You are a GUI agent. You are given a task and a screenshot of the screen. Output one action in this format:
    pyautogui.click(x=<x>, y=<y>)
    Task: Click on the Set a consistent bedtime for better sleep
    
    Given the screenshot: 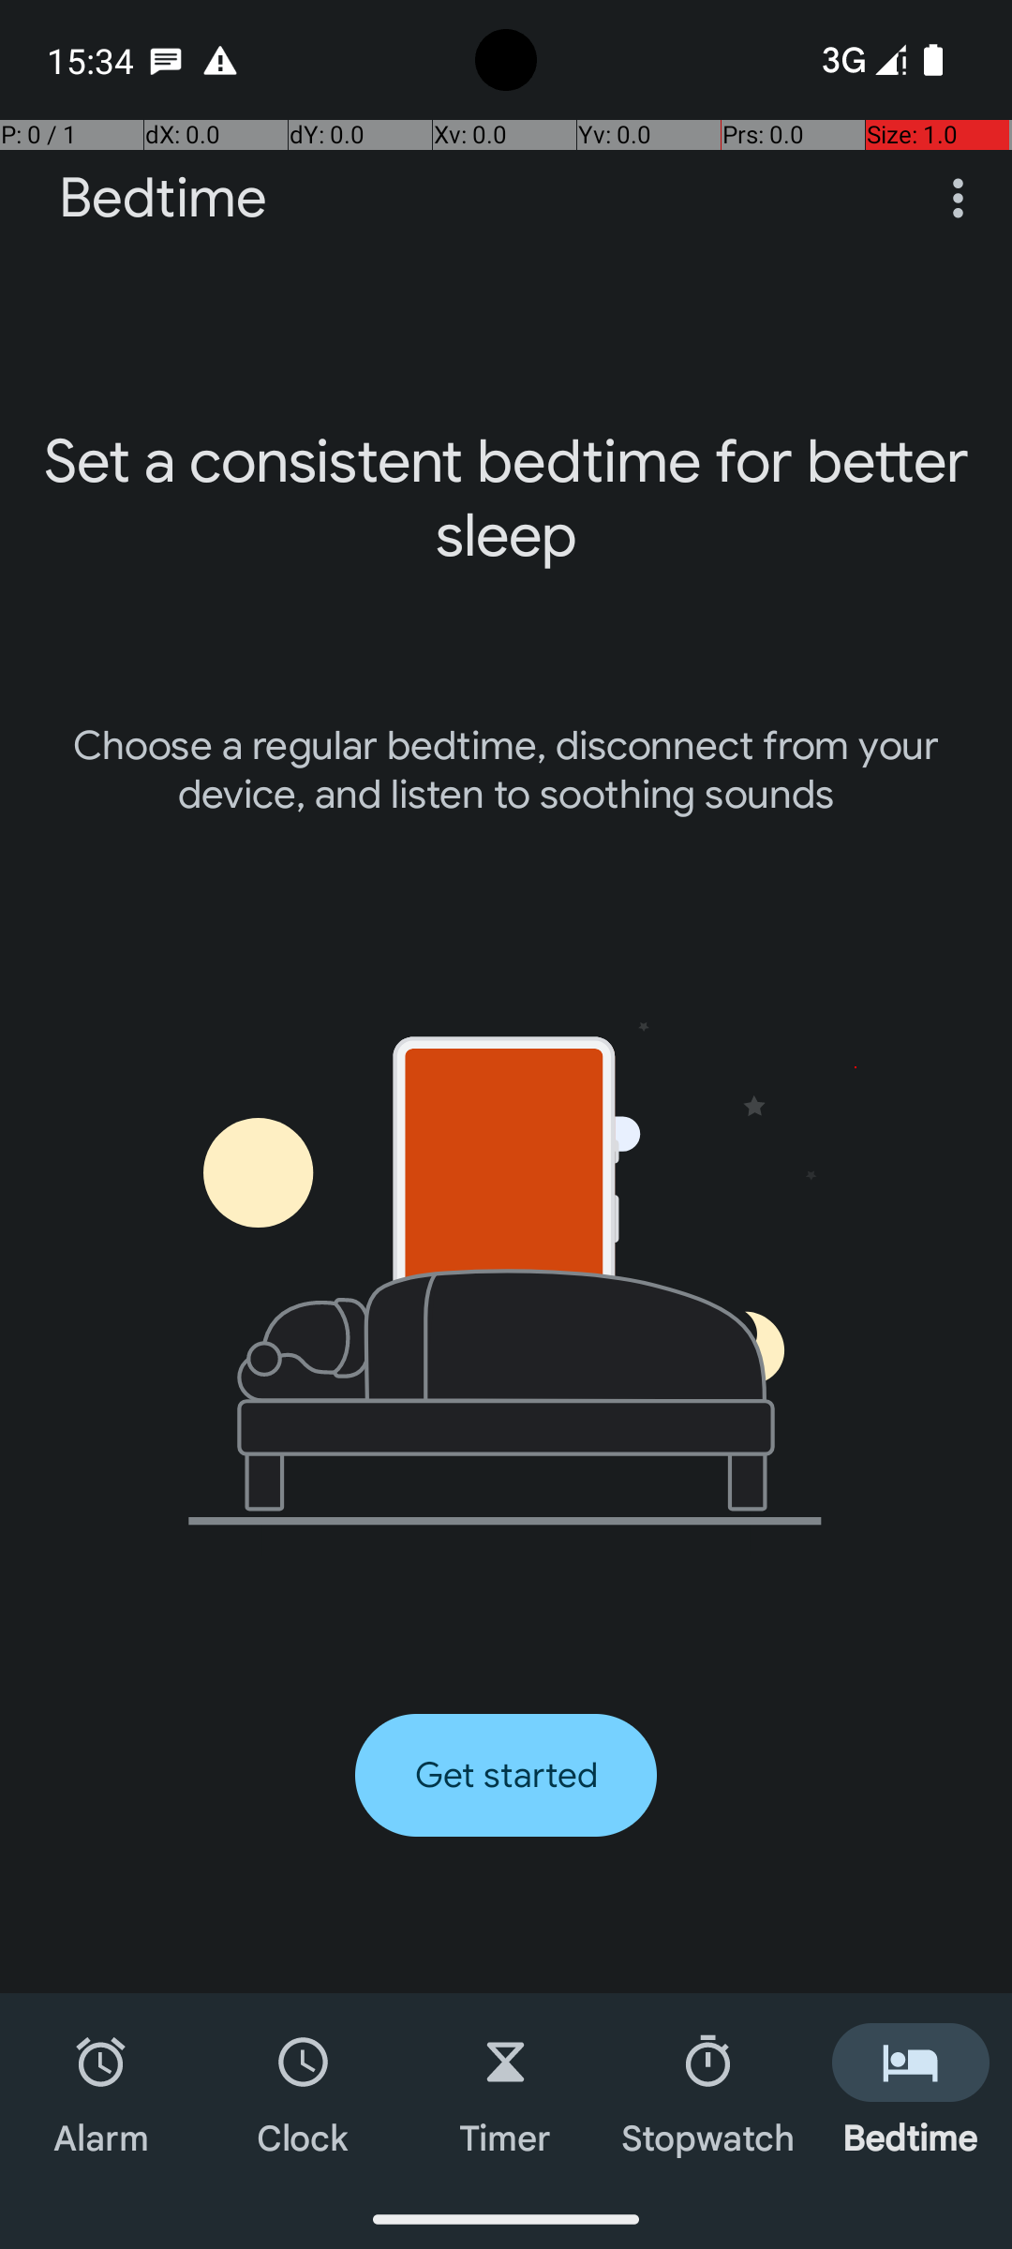 What is the action you would take?
    pyautogui.click(x=506, y=499)
    